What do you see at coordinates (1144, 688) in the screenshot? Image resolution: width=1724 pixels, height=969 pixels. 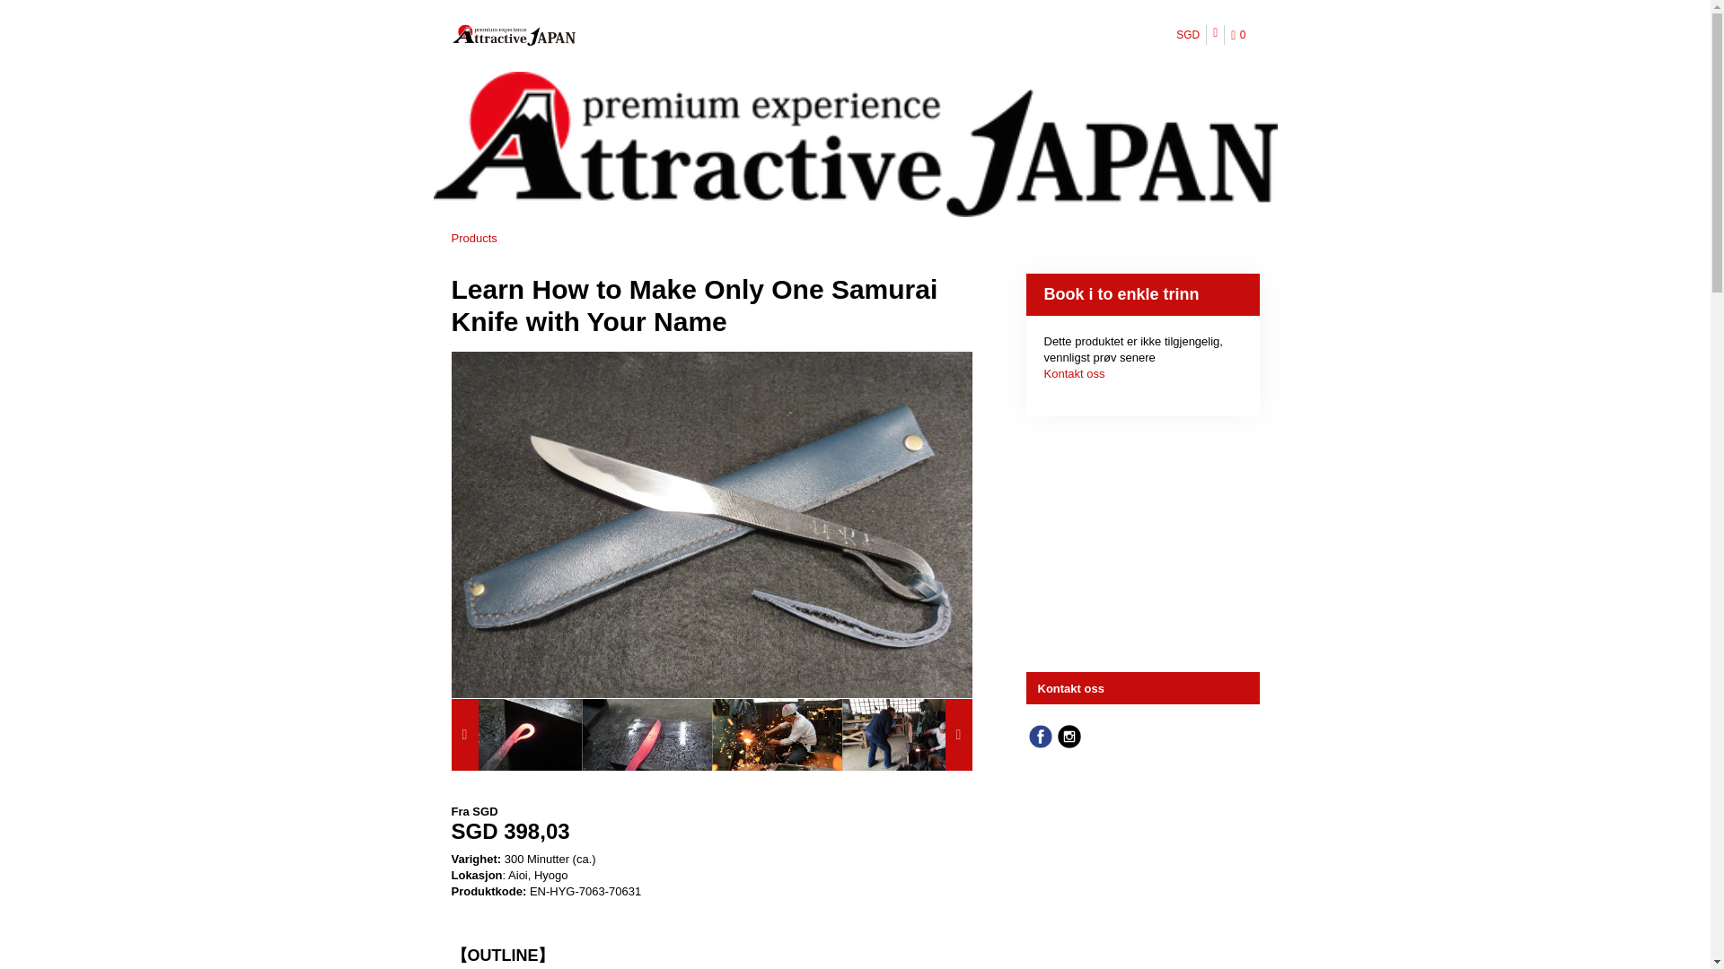 I see `Kontakt oss` at bounding box center [1144, 688].